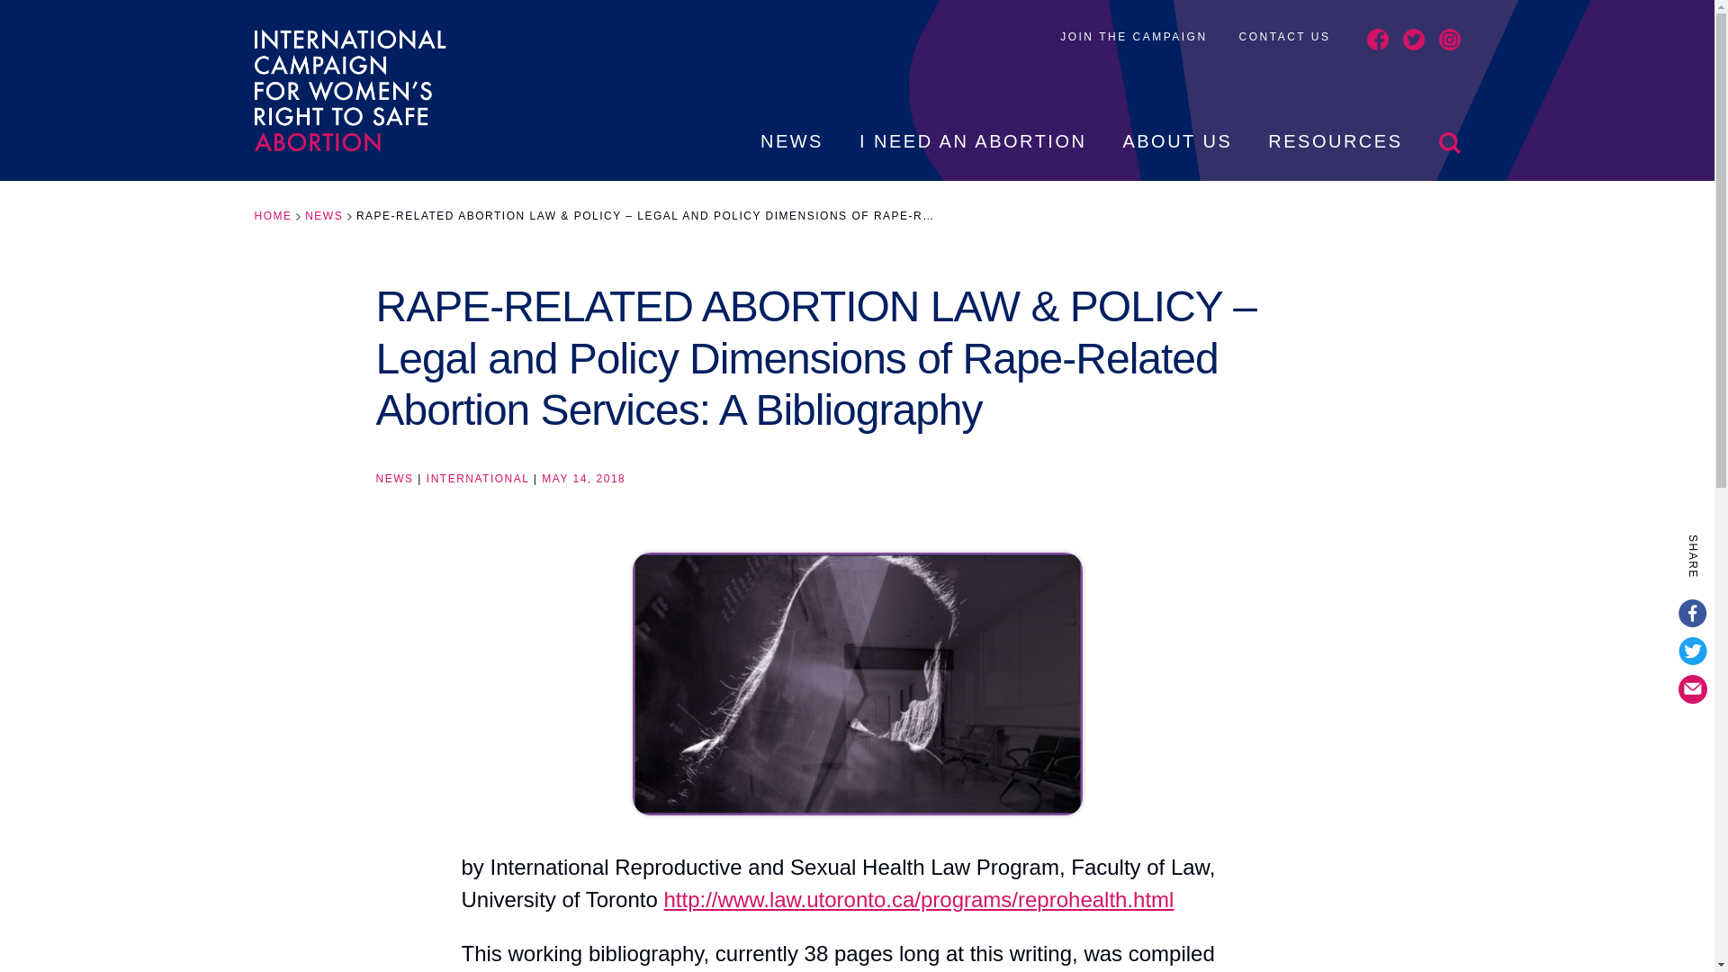  I want to click on NEWS, so click(792, 156).